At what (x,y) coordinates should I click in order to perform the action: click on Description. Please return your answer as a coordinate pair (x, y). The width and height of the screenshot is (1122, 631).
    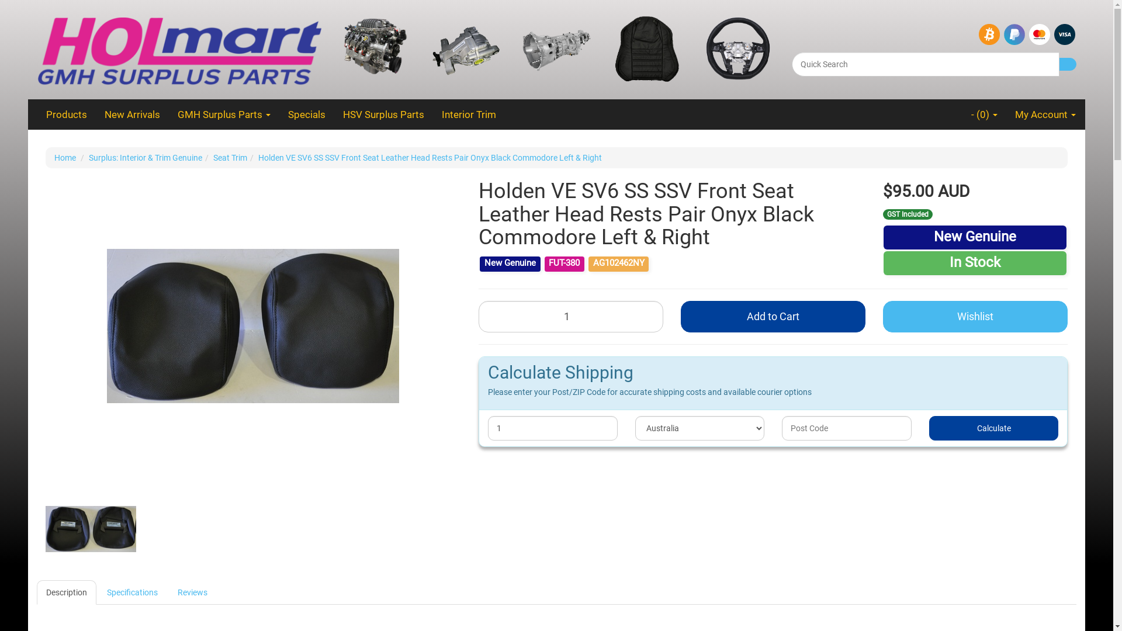
    Looking at the image, I should click on (67, 592).